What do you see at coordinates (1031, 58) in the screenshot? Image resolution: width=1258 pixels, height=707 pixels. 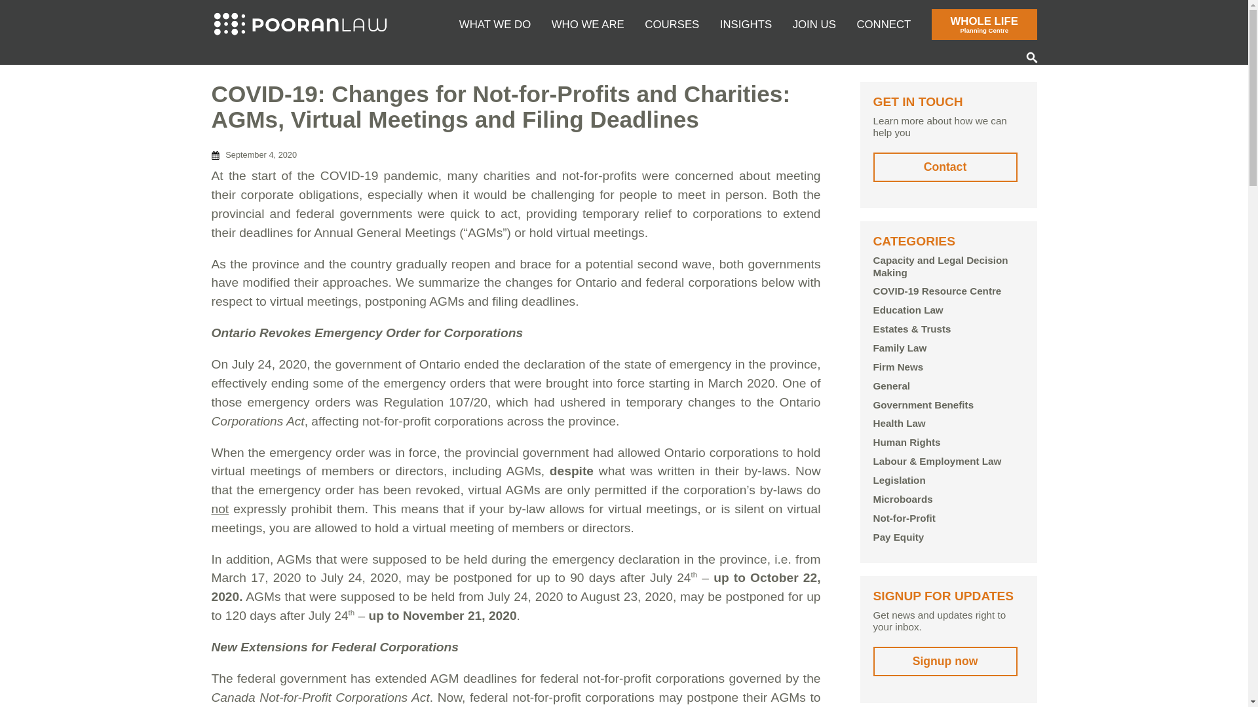 I see `Search` at bounding box center [1031, 58].